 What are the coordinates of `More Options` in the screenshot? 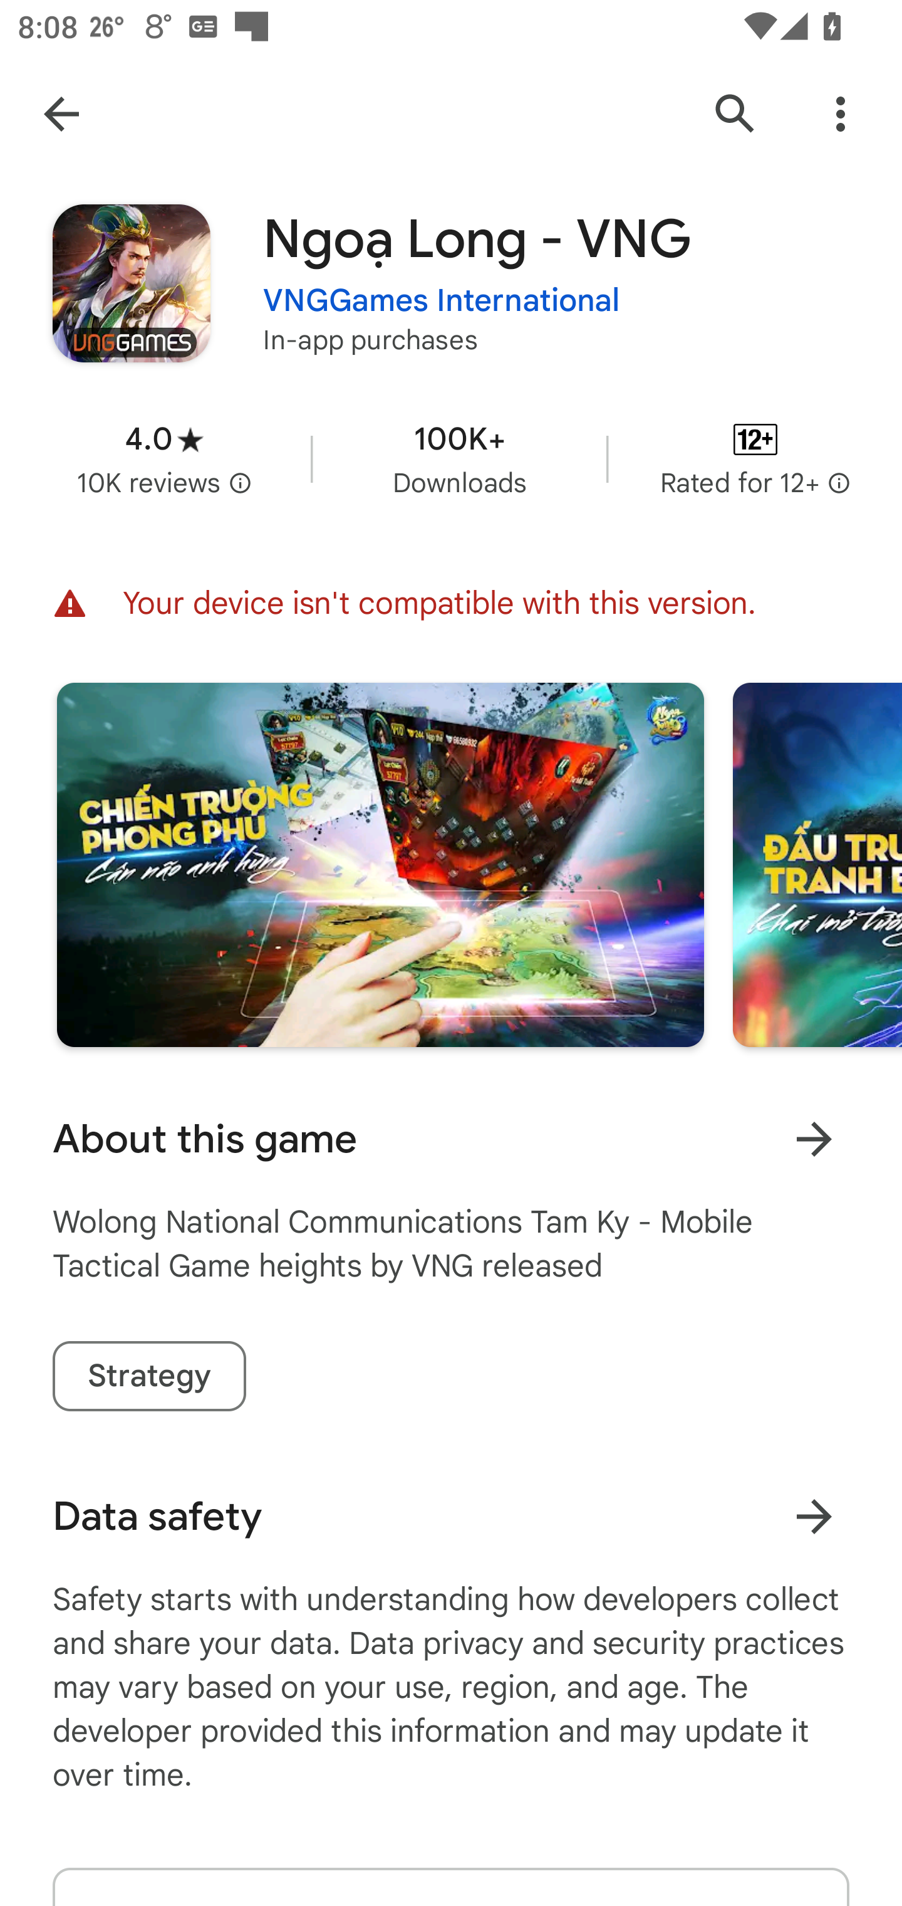 It's located at (841, 114).